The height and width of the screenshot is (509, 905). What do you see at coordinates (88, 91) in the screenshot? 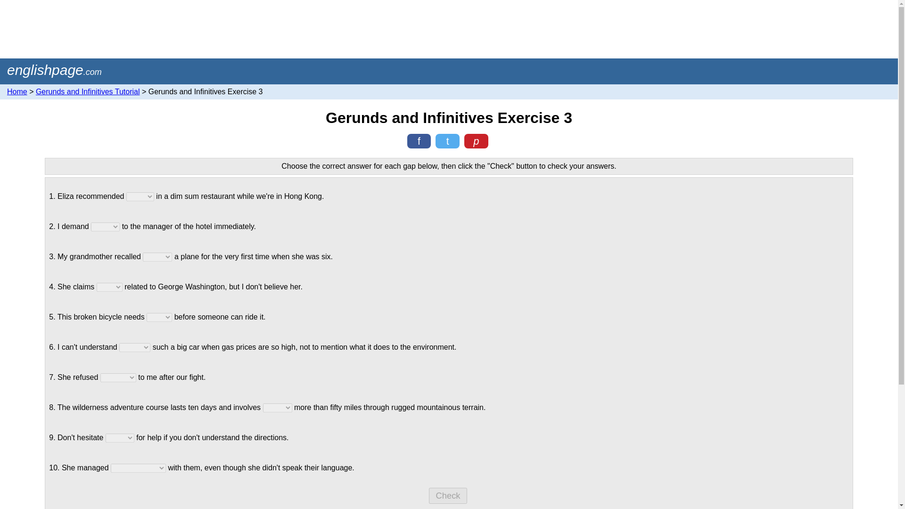
I see `Gerunds and Infinitives Tutorial` at bounding box center [88, 91].